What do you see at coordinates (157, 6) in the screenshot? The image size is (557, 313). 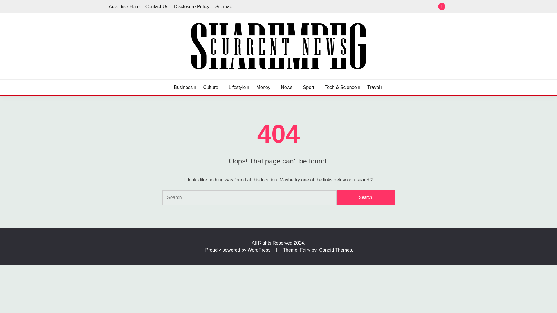 I see `Contact Us` at bounding box center [157, 6].